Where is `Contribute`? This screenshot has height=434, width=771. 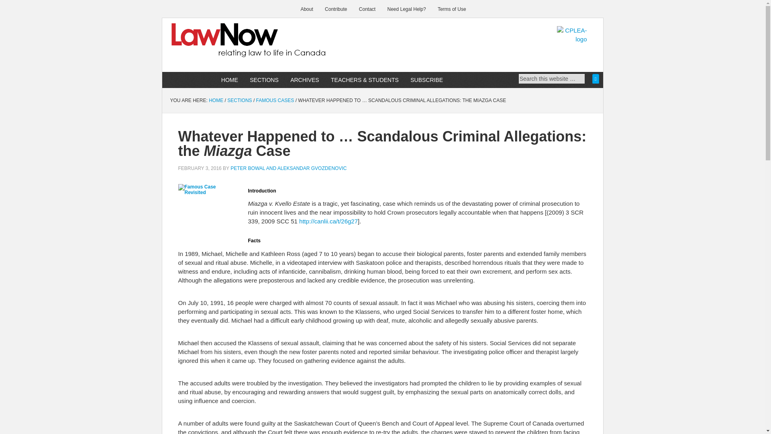 Contribute is located at coordinates (336, 9).